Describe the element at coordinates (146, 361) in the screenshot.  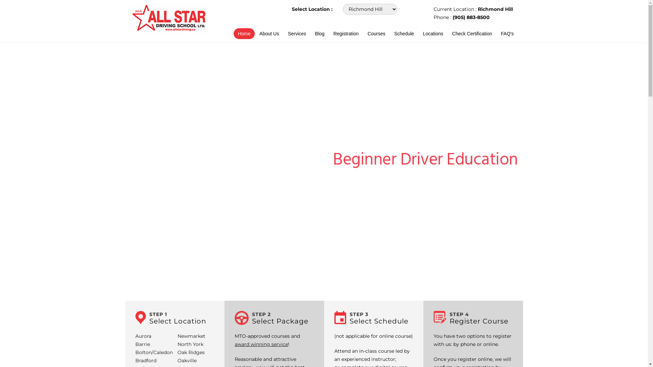
I see `Bradford` at that location.